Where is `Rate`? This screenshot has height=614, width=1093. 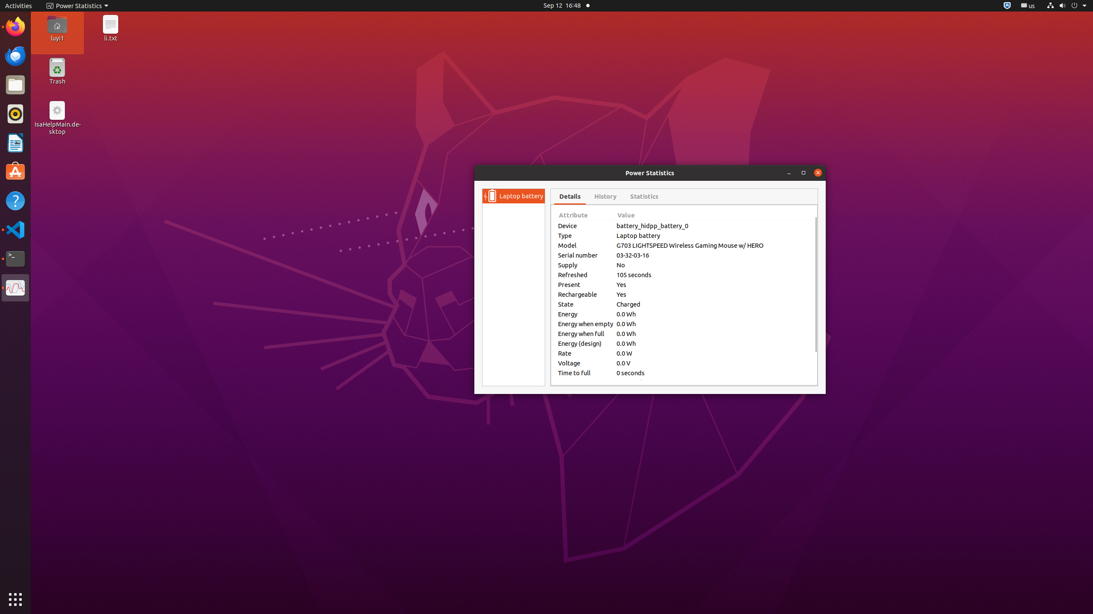
Rate is located at coordinates (586, 353).